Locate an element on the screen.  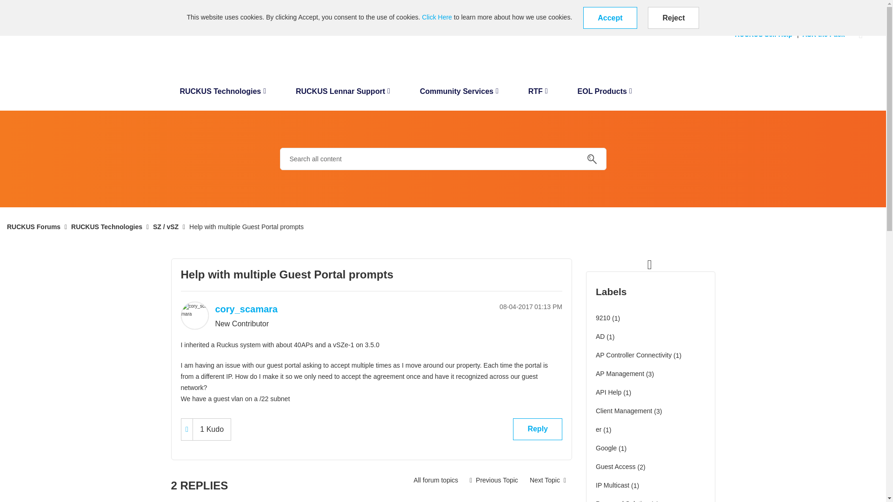
SmartZone and Virtual SmartZone is located at coordinates (435, 480).